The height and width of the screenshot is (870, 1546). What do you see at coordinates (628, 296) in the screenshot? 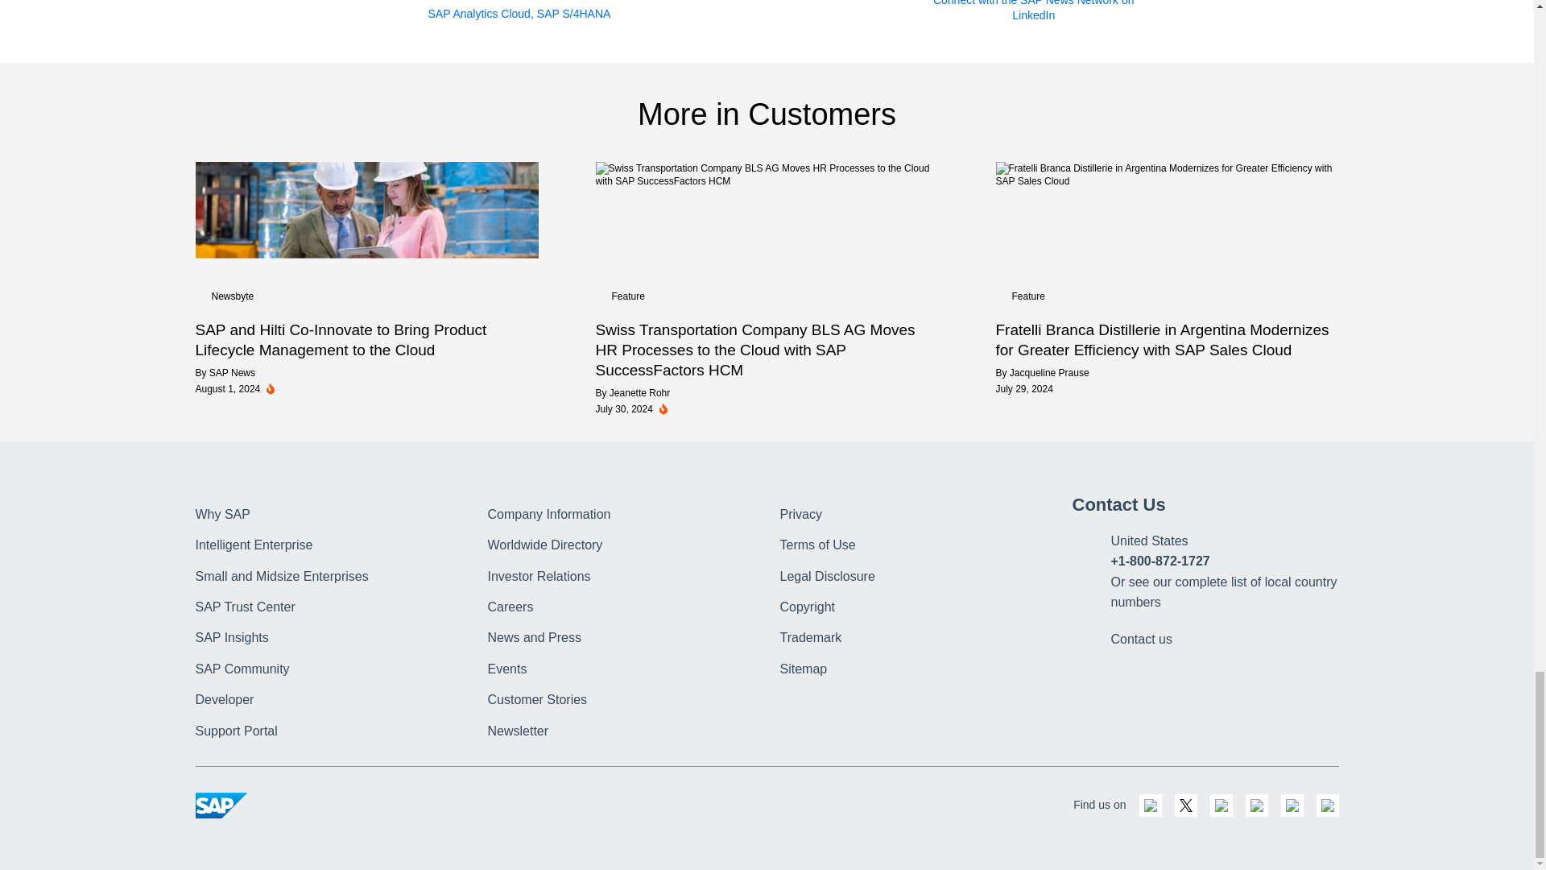
I see `Feature` at bounding box center [628, 296].